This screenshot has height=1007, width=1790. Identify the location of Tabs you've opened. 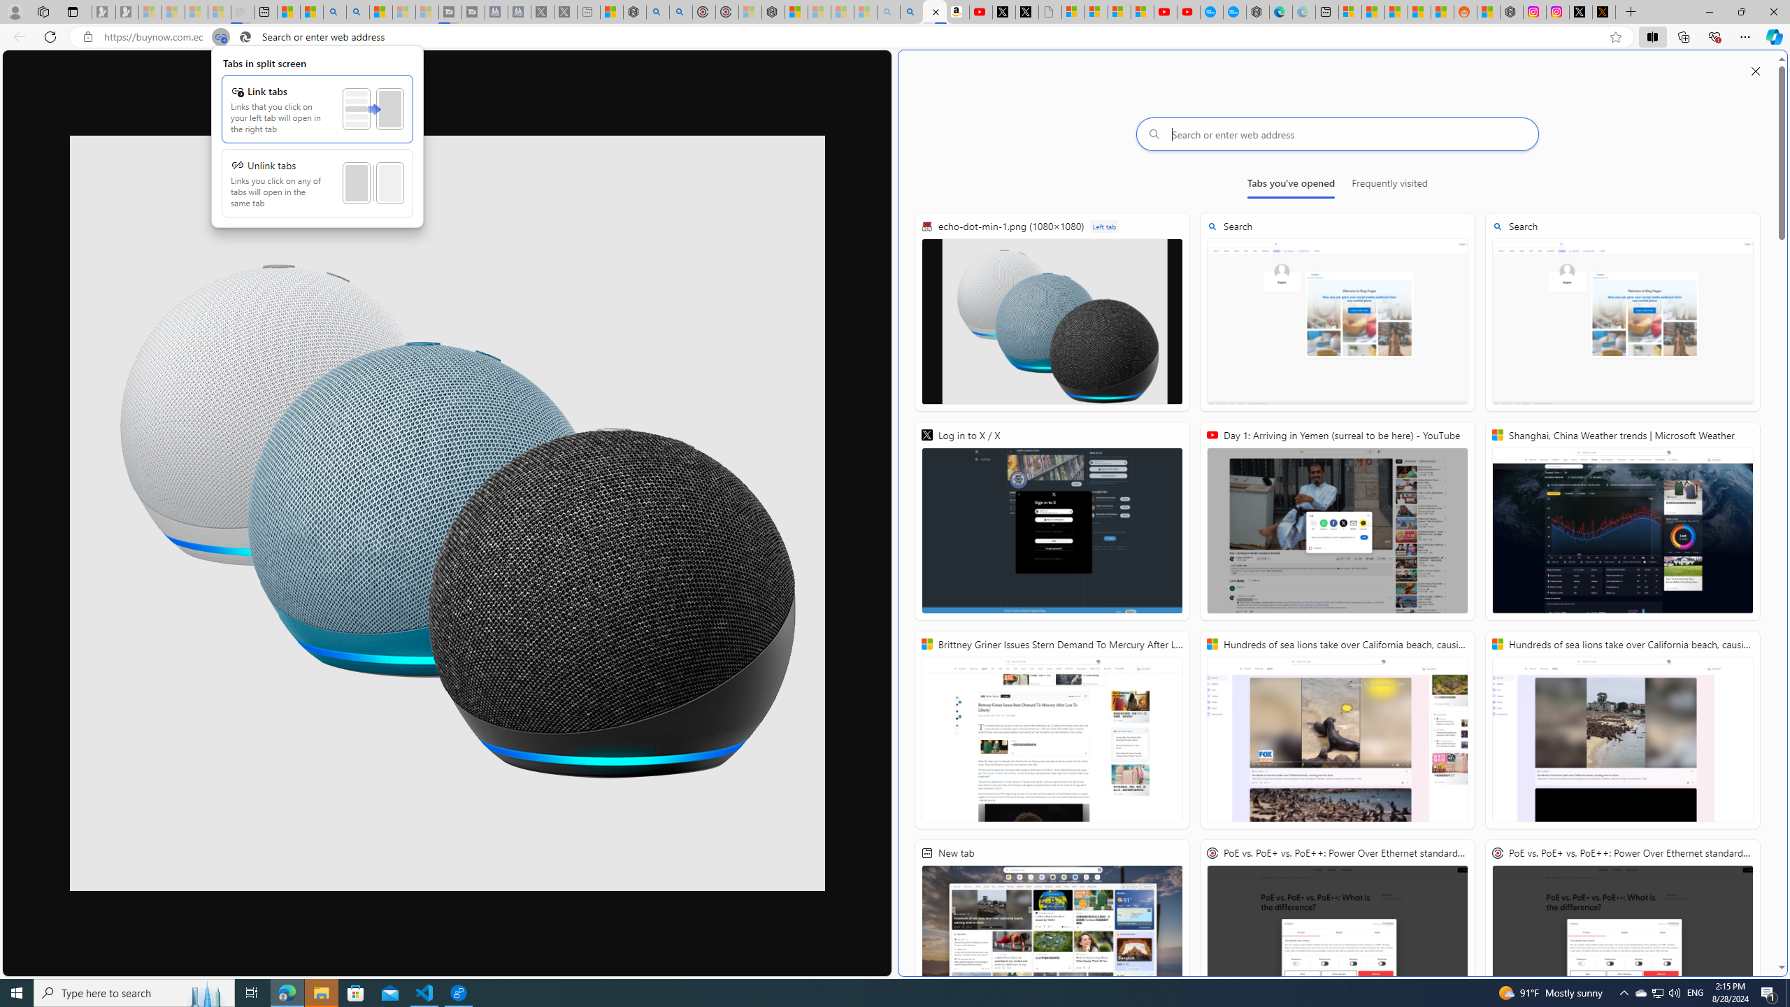
(1290, 186).